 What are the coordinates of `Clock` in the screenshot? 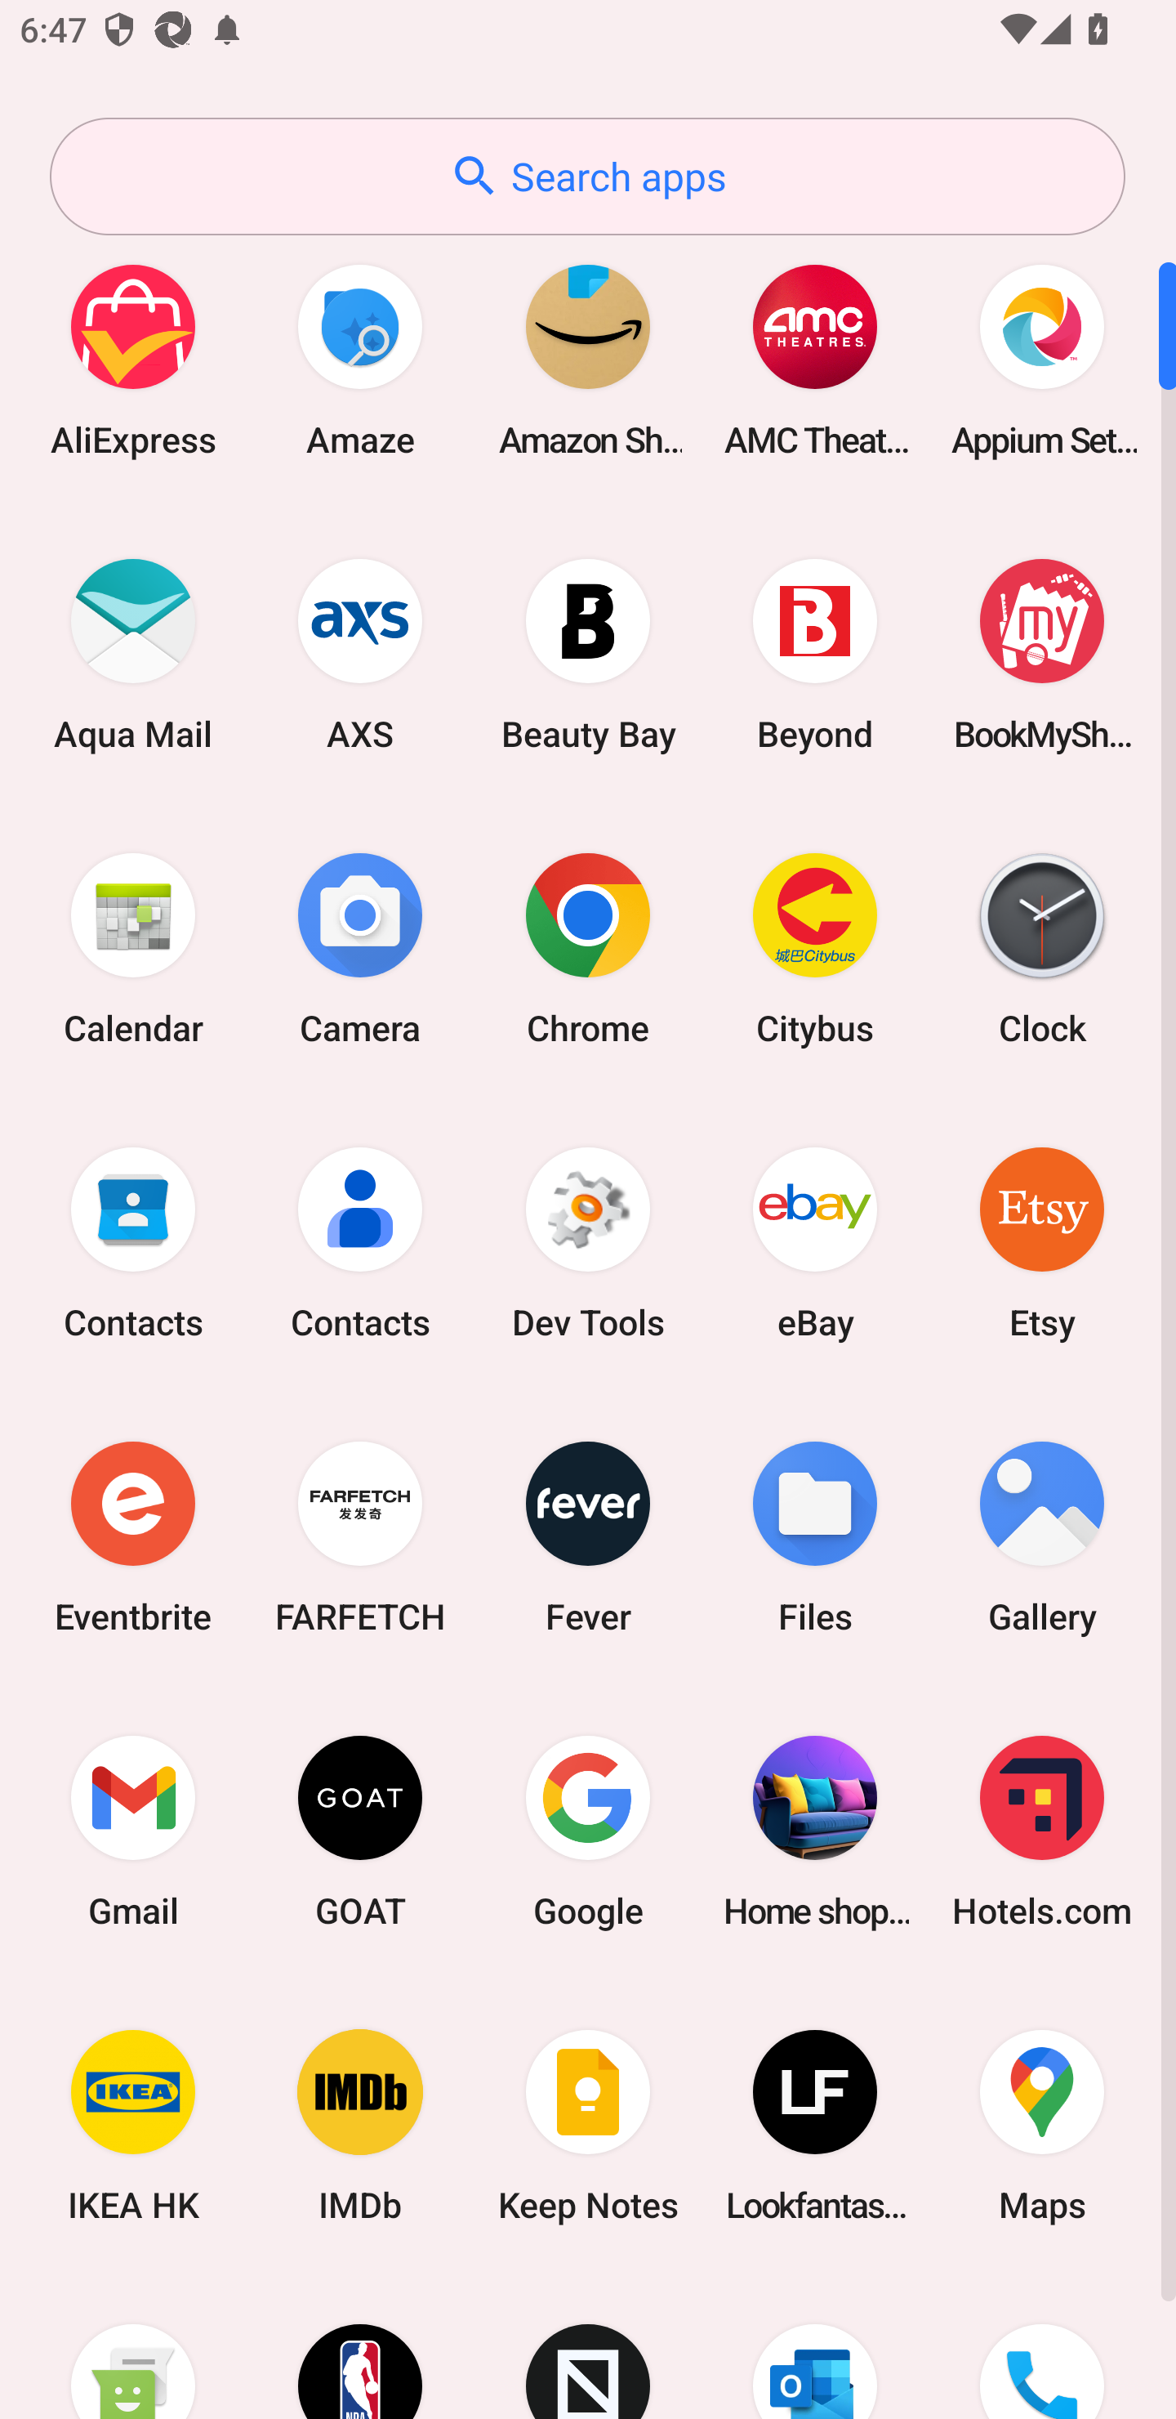 It's located at (1042, 948).